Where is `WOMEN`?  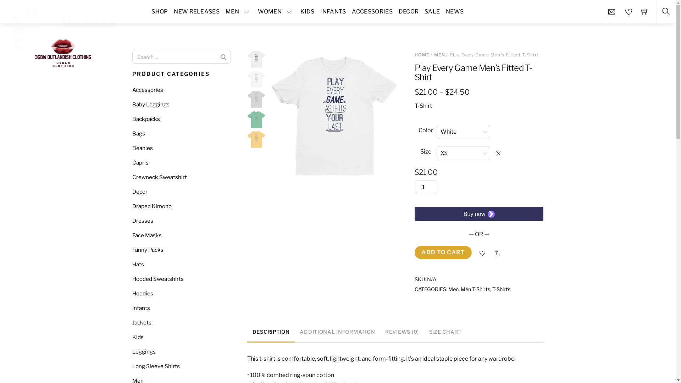
WOMEN is located at coordinates (276, 12).